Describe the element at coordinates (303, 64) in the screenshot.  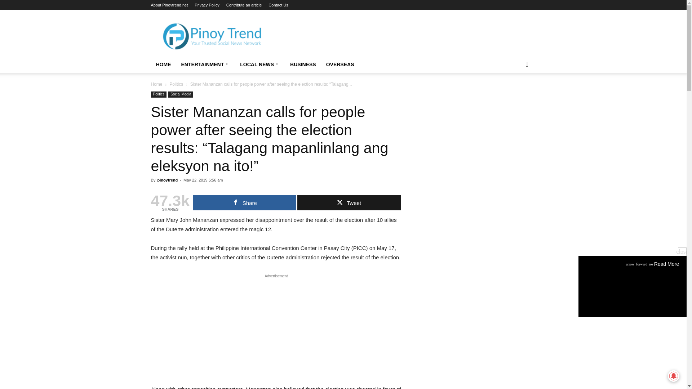
I see `BUSINESS` at that location.